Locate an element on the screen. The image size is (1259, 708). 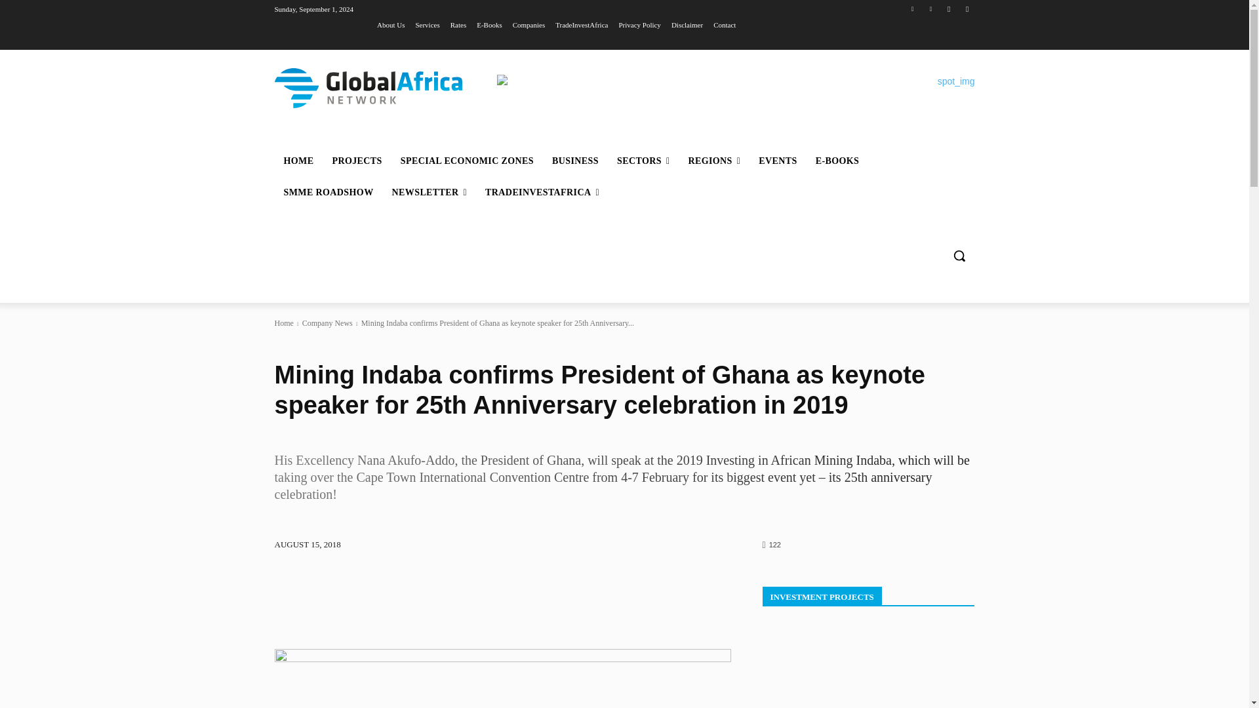
Twitter is located at coordinates (913, 9).